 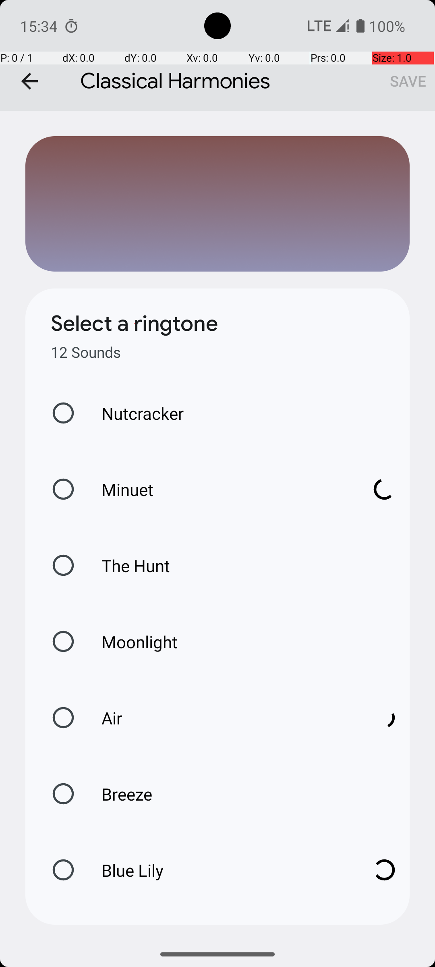 I want to click on Select a ringtone, so click(x=135, y=324).